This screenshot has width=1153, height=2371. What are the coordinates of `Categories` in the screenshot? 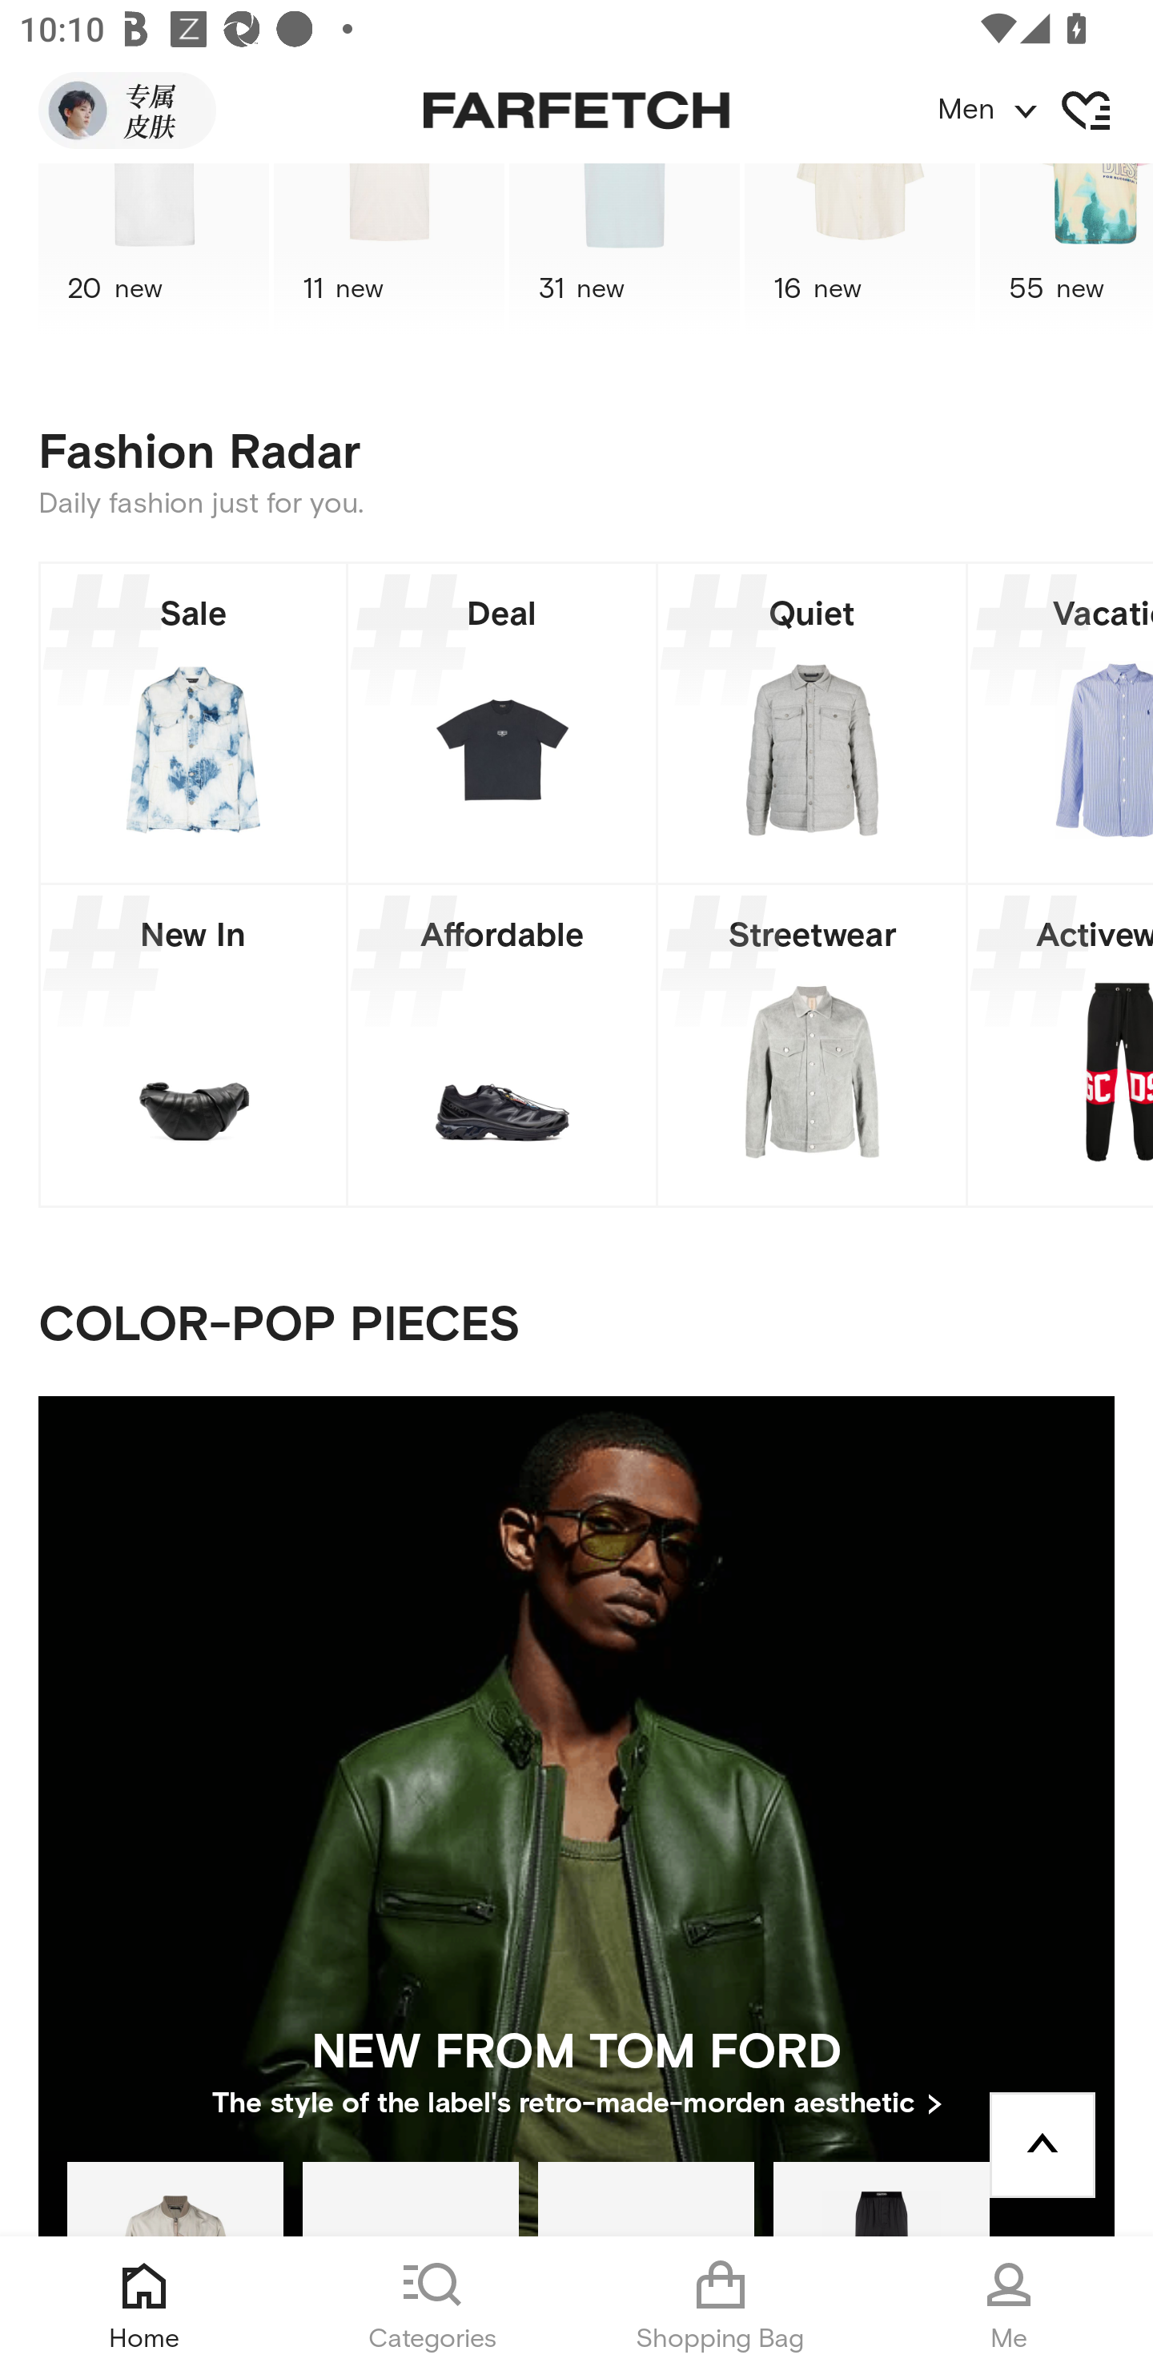 It's located at (432, 2304).